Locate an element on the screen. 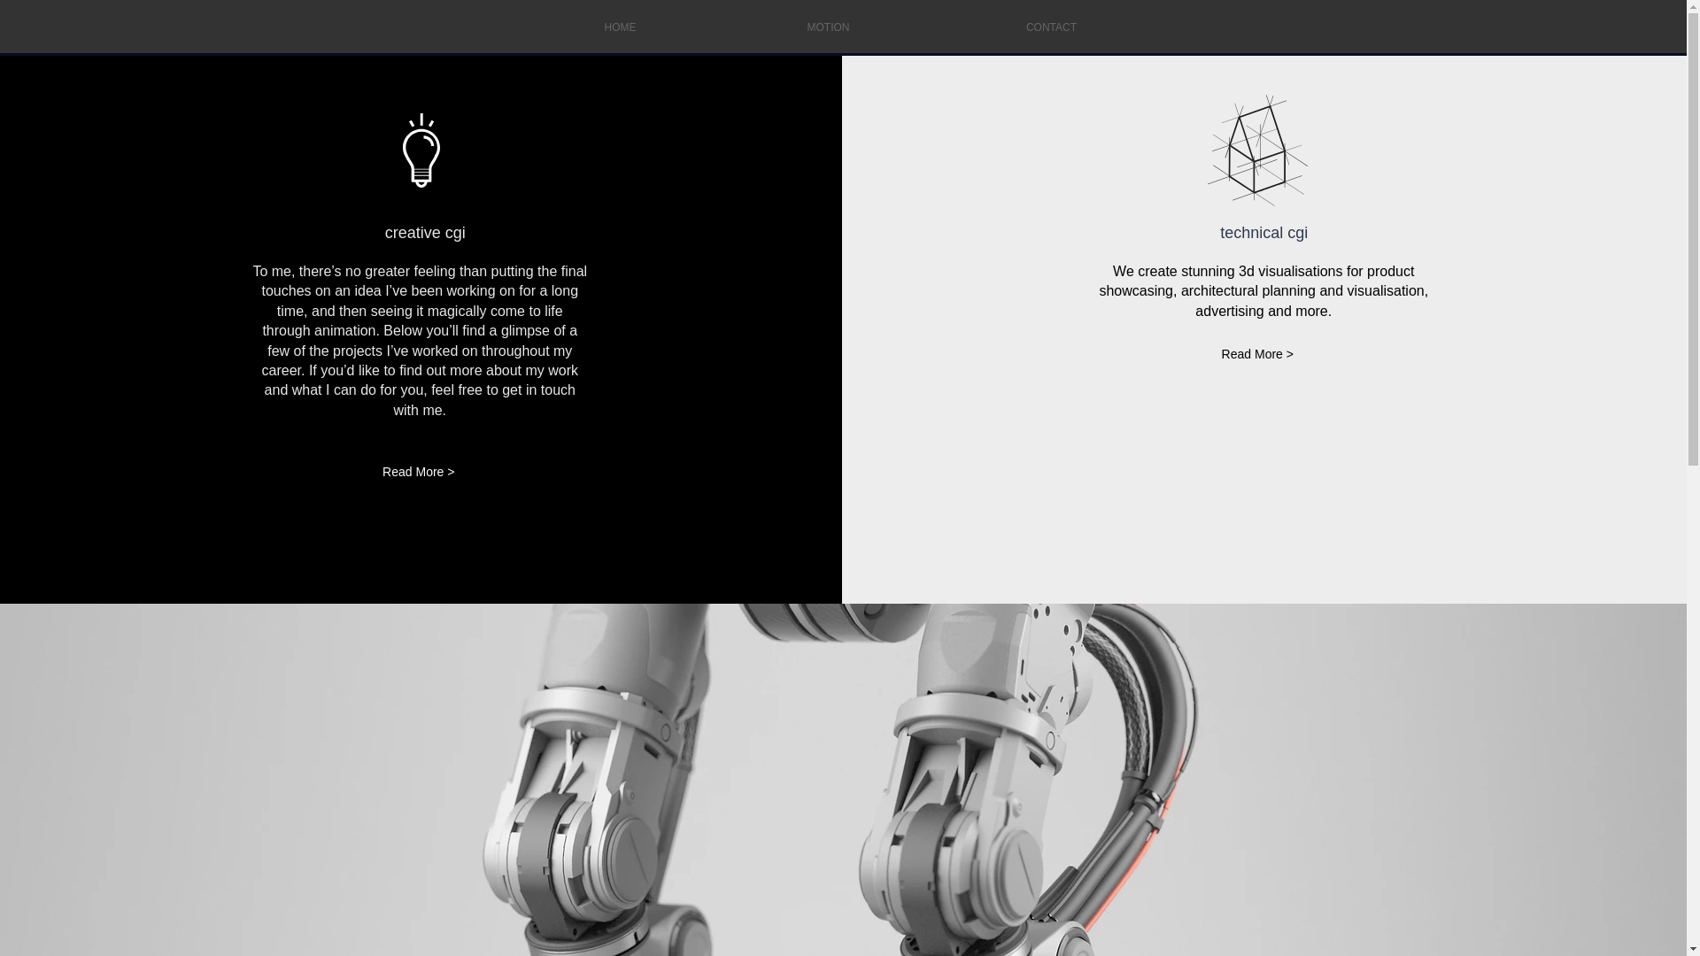 The height and width of the screenshot is (956, 1700). CONTACT is located at coordinates (1050, 27).